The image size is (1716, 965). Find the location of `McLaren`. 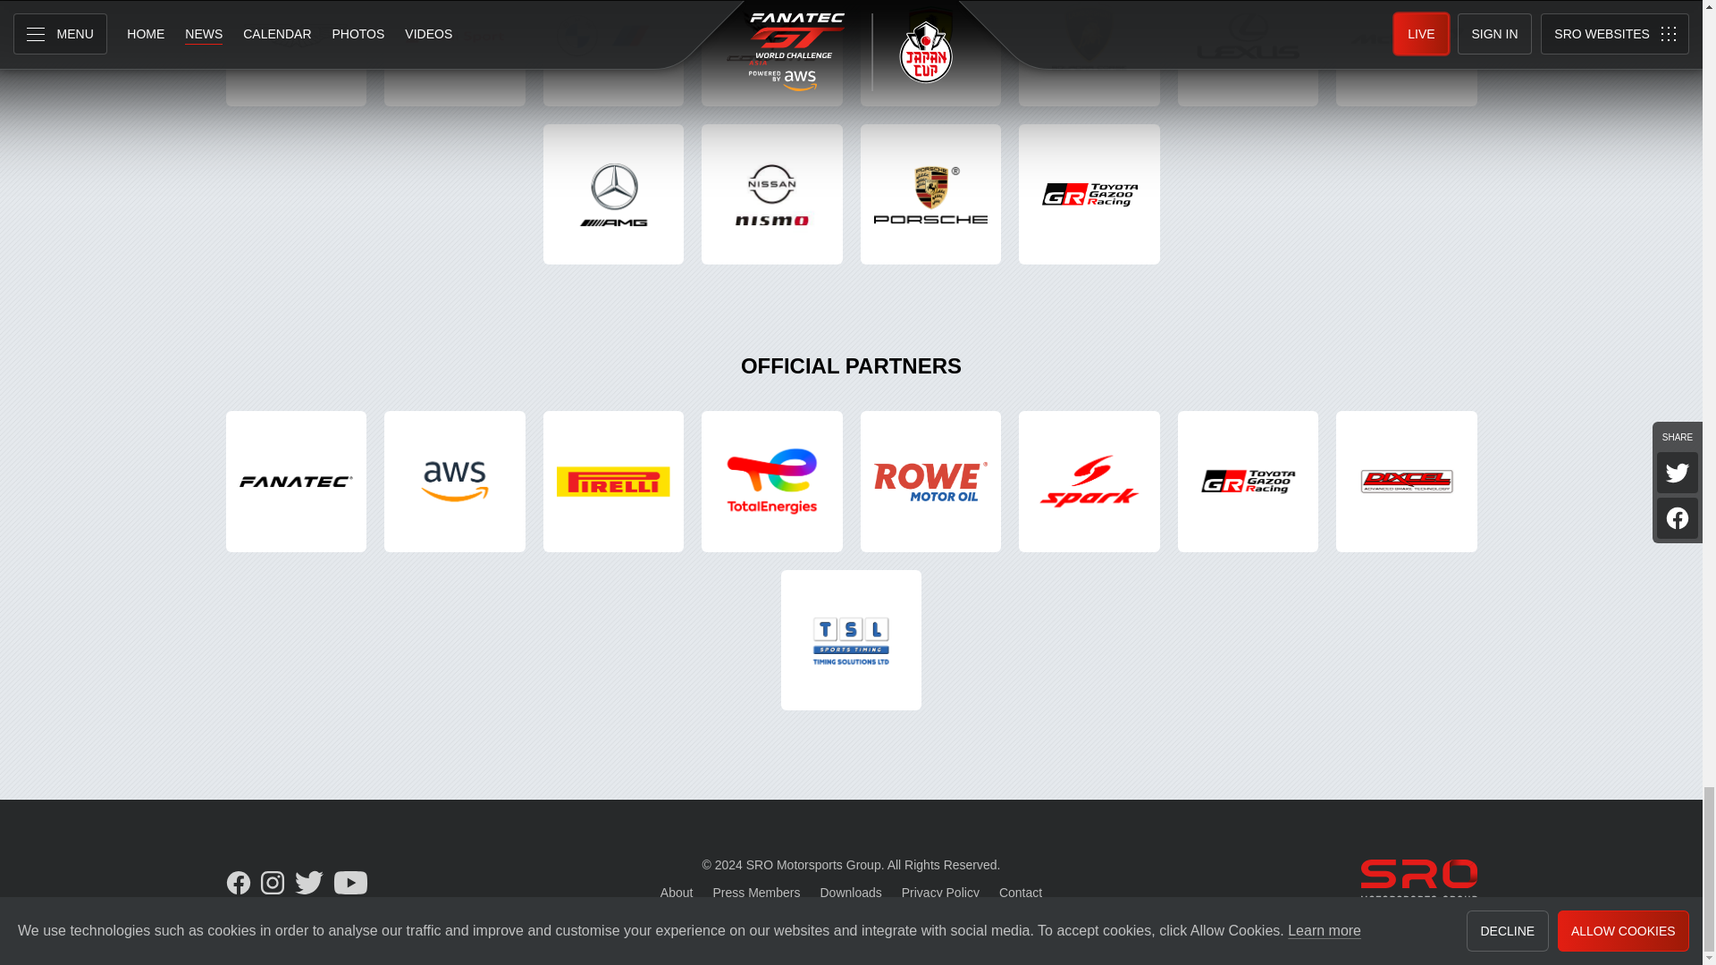

McLaren is located at coordinates (1407, 53).